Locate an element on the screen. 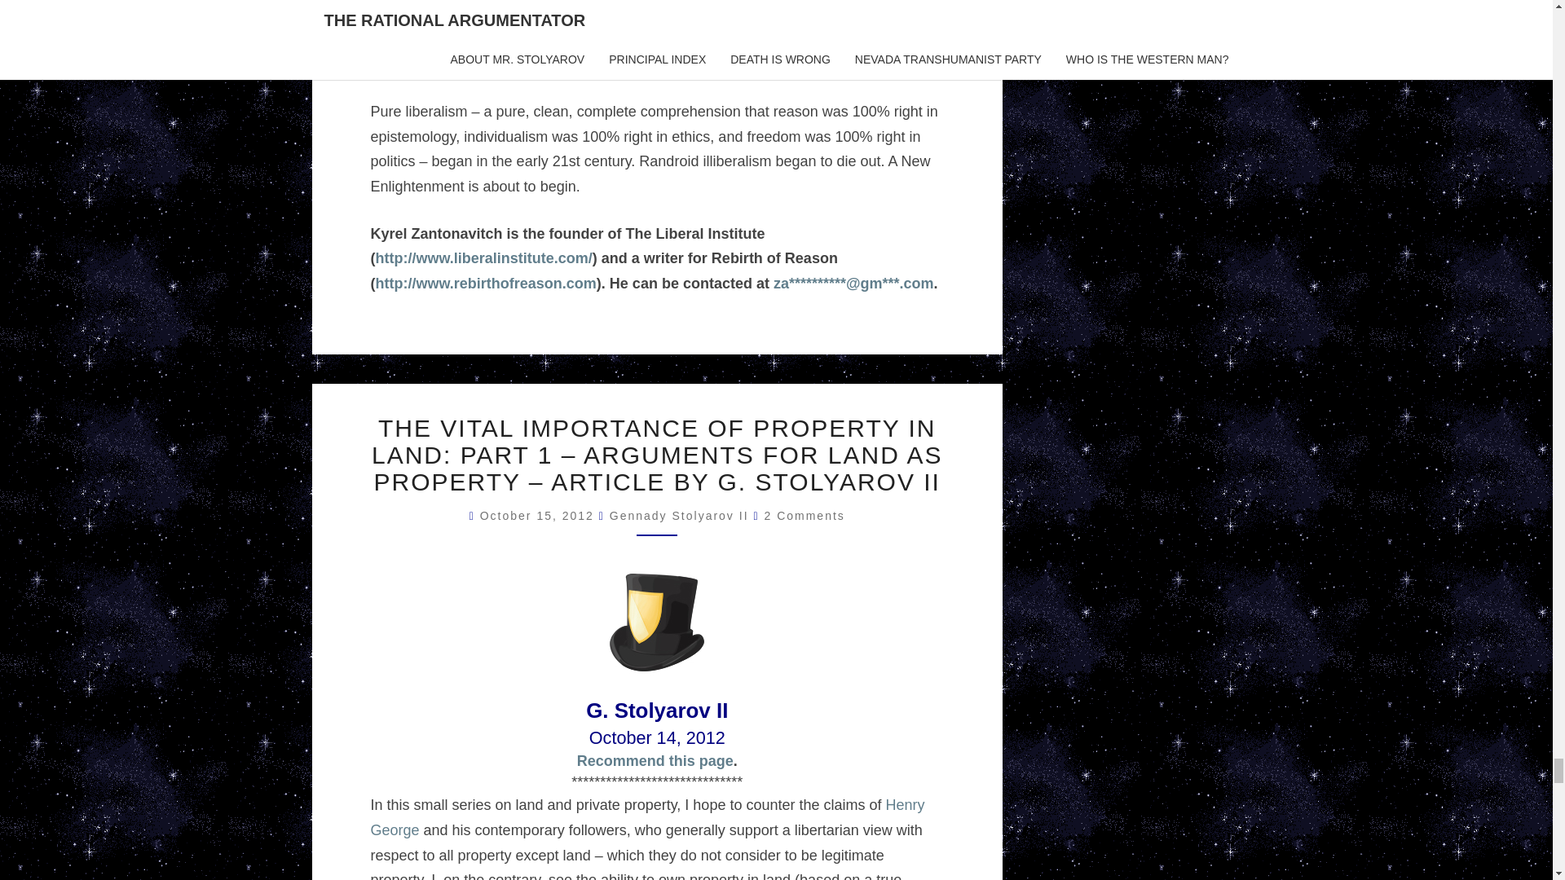  4:25 AM is located at coordinates (540, 516).